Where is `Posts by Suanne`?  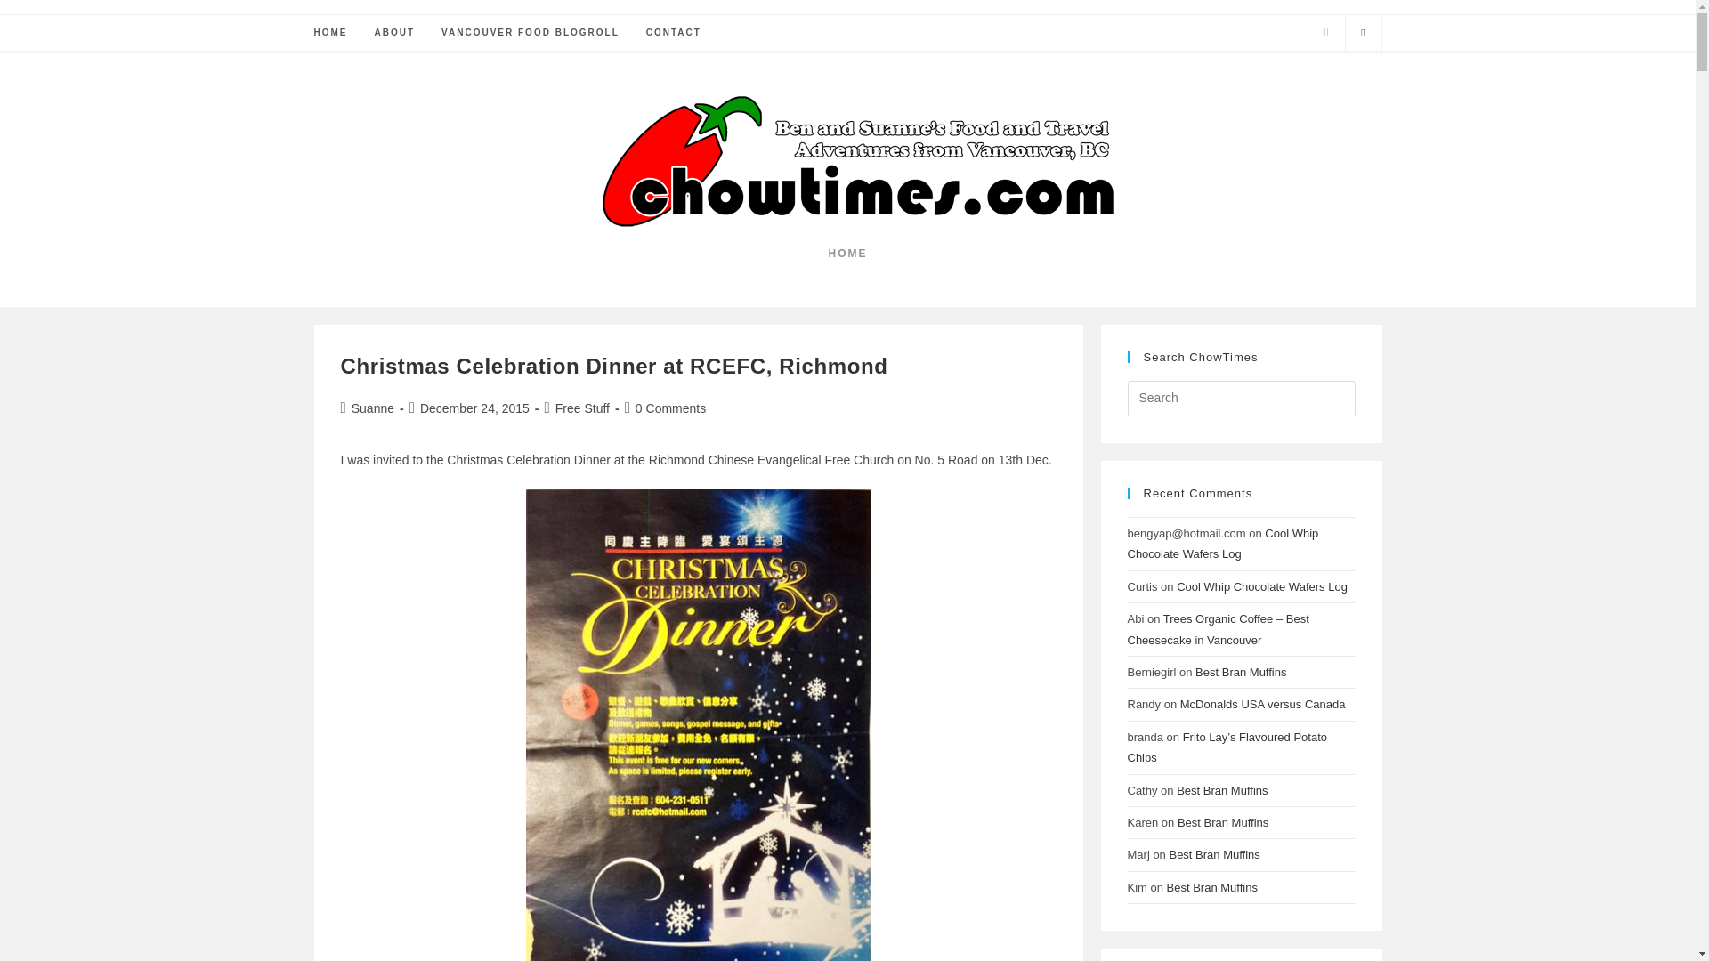 Posts by Suanne is located at coordinates (373, 408).